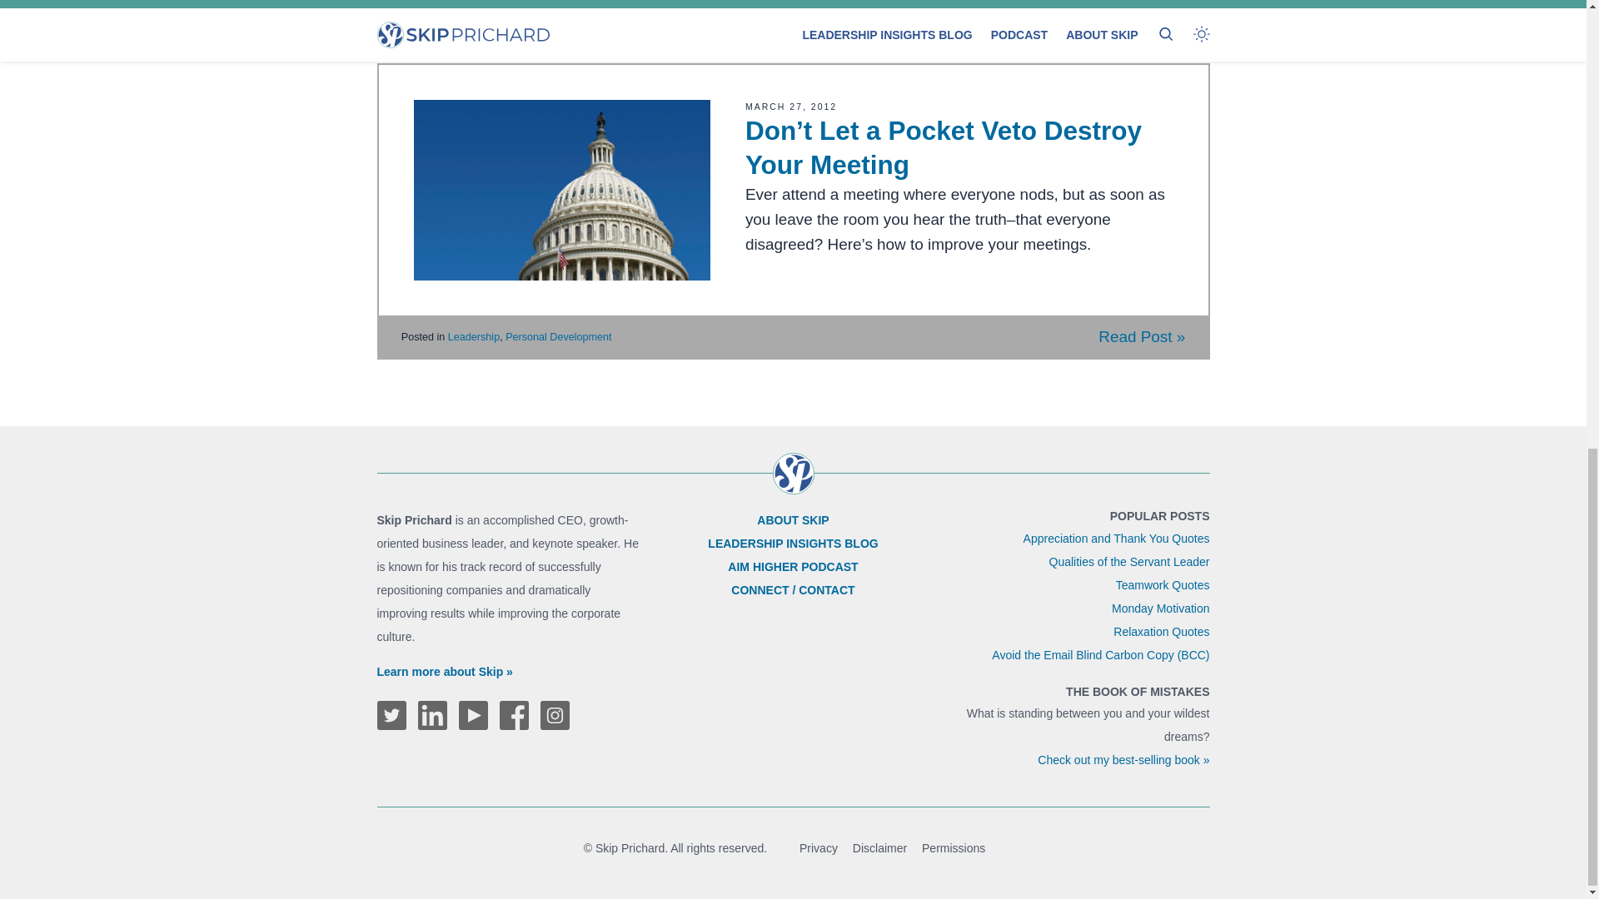  What do you see at coordinates (1161, 631) in the screenshot?
I see `Relaxation Quotes` at bounding box center [1161, 631].